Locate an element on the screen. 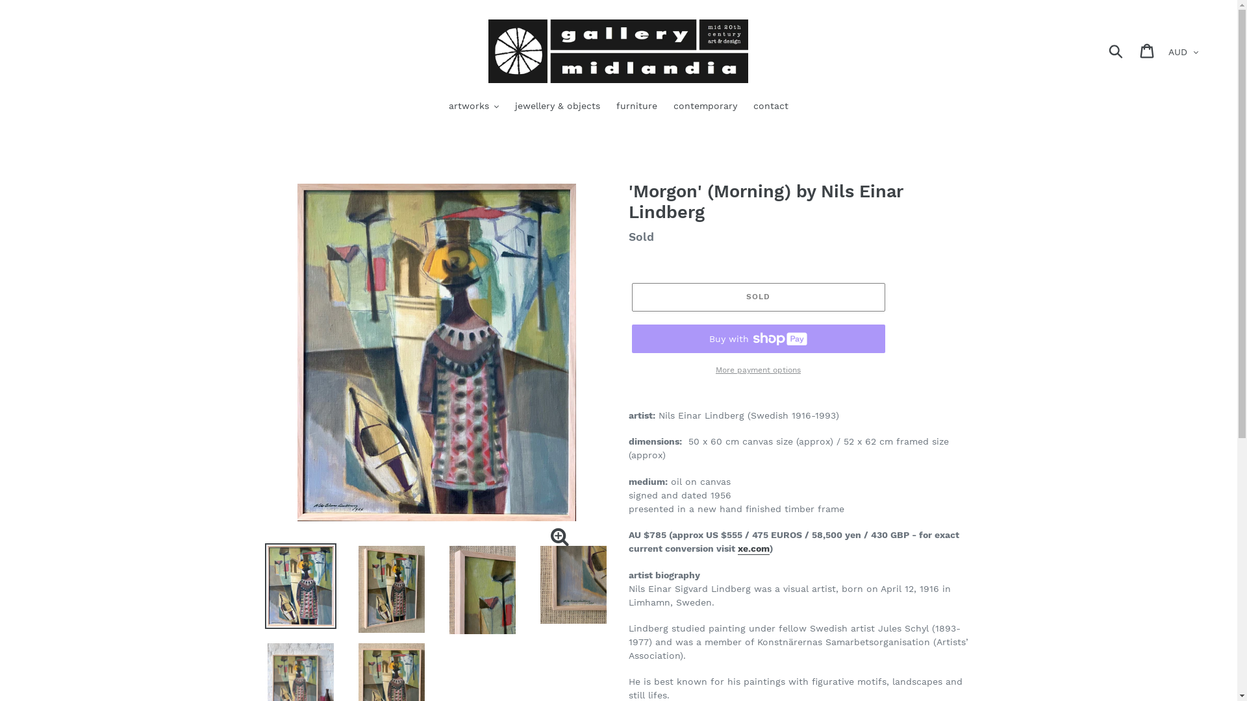  SOLD is located at coordinates (758, 297).